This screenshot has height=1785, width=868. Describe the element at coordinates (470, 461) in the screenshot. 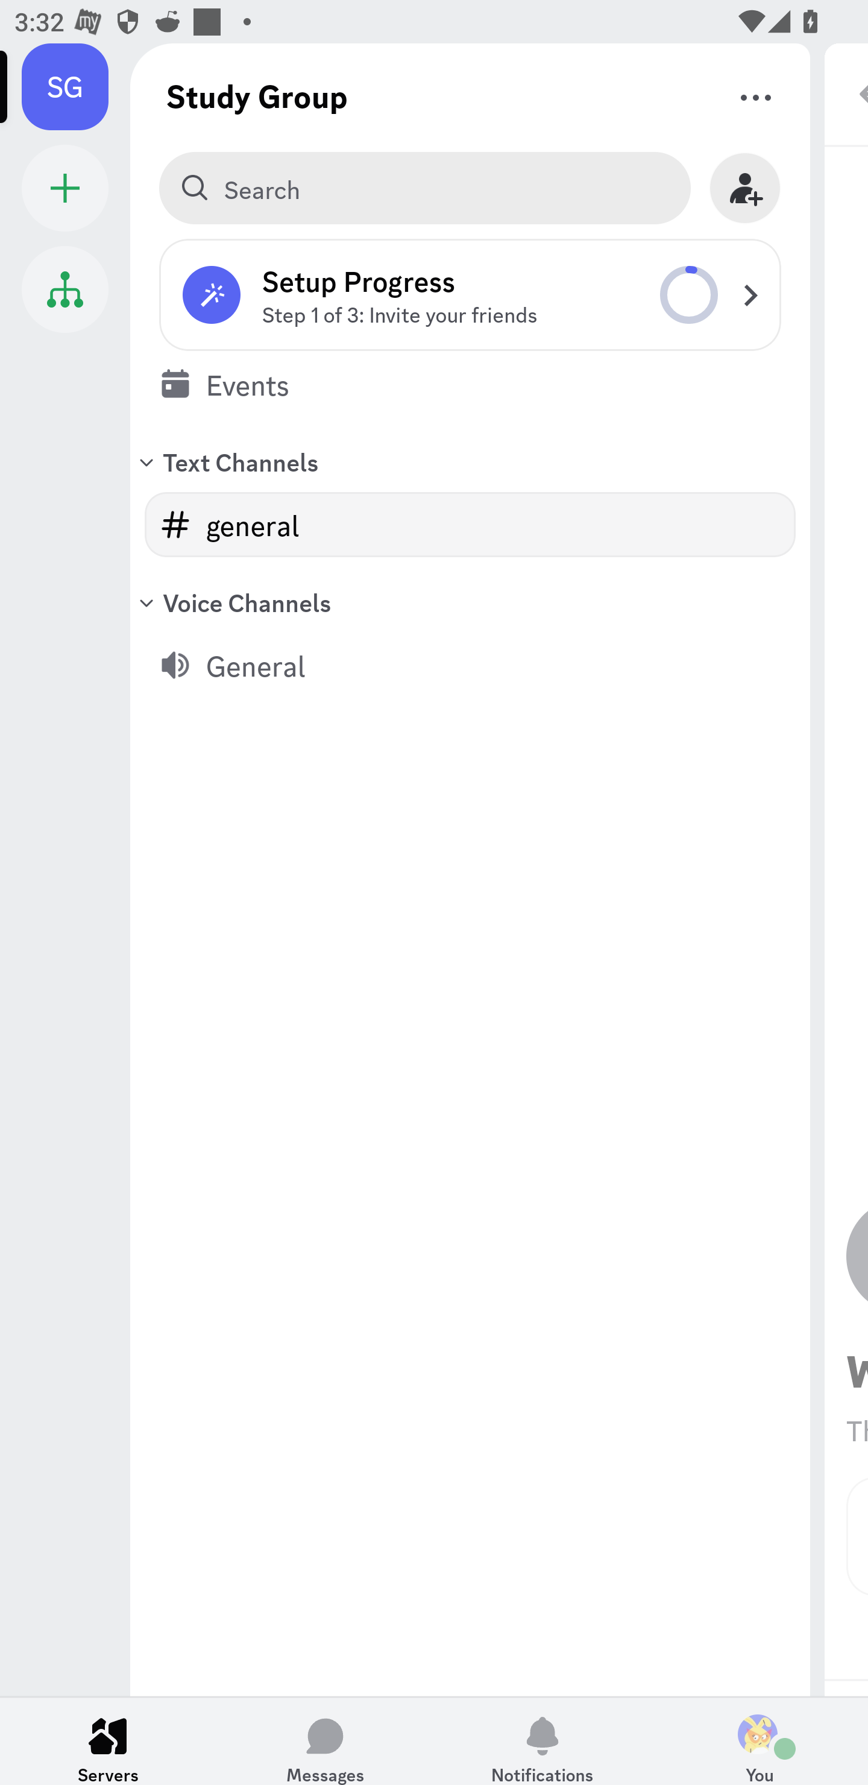

I see `Text Channels` at that location.